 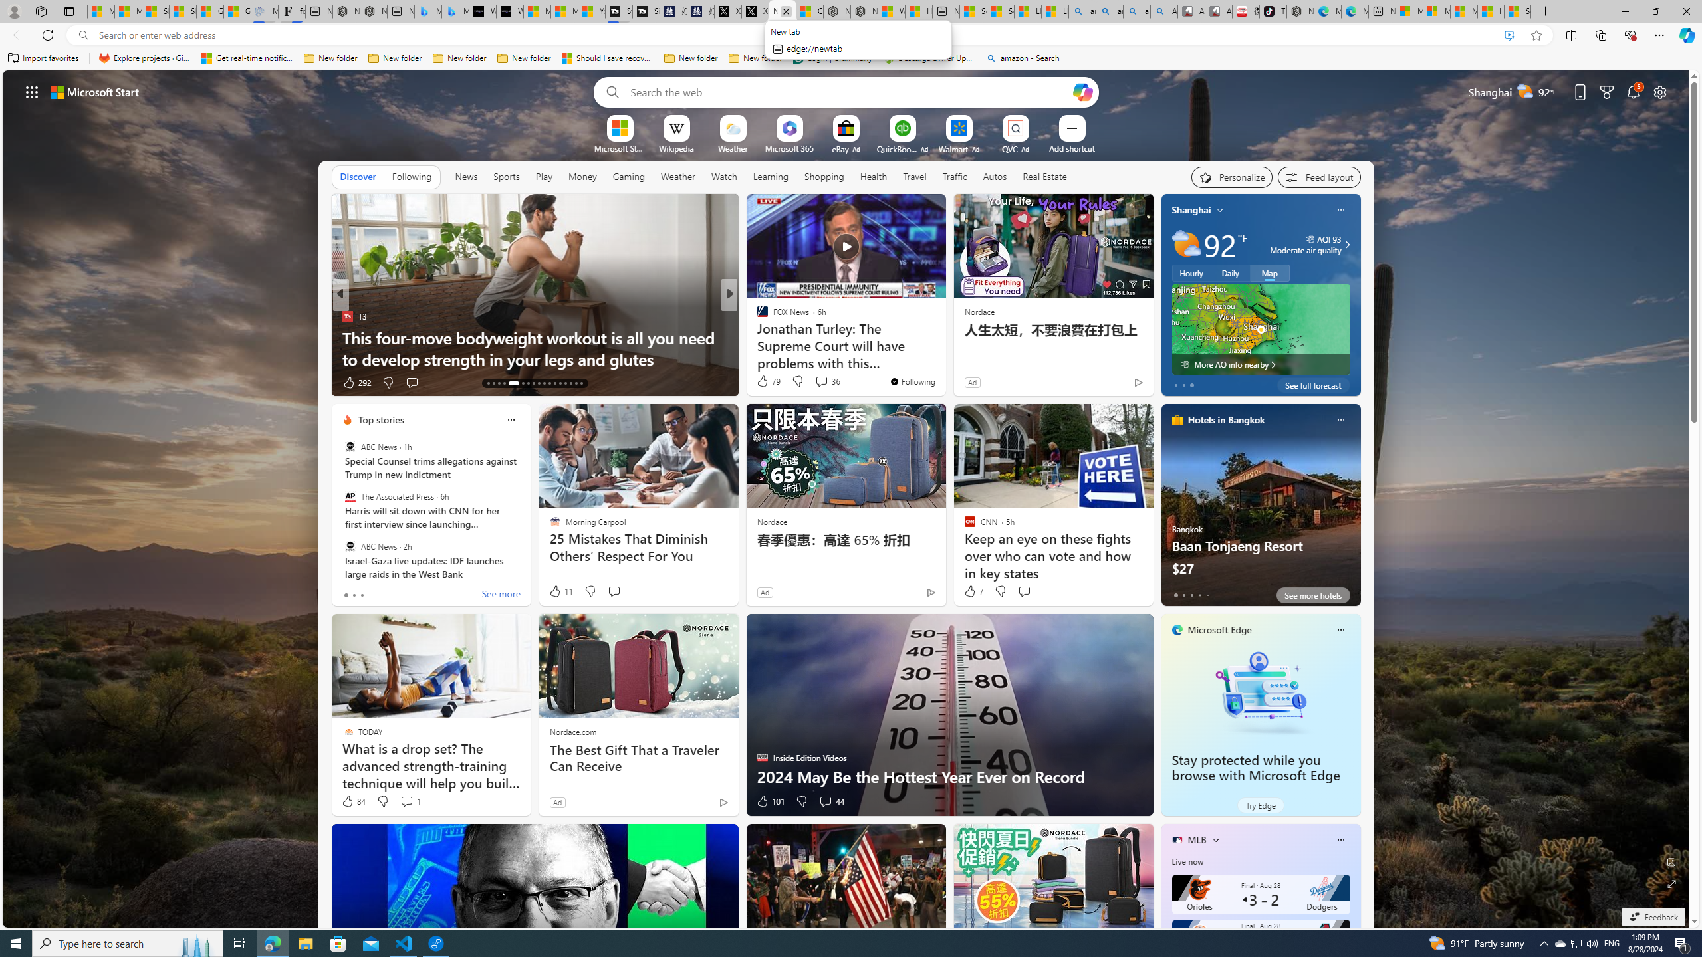 I want to click on Amazon Echo Robot - Search Images, so click(x=1163, y=11).